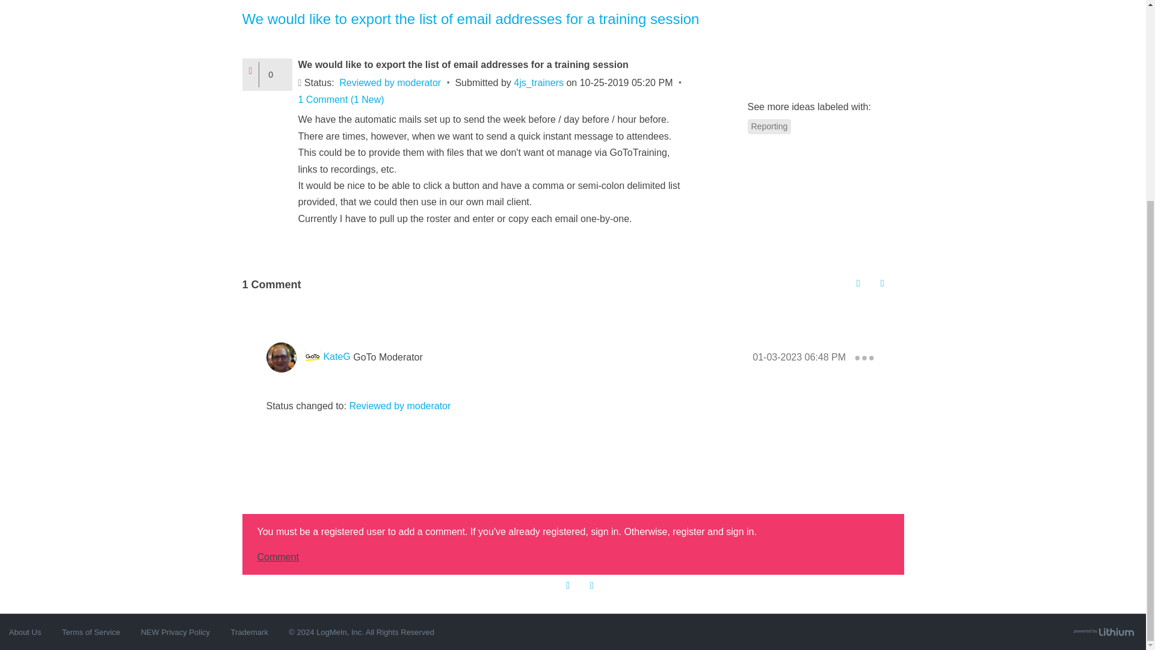 The height and width of the screenshot is (650, 1155). Describe the element at coordinates (769, 126) in the screenshot. I see `Reporting` at that location.